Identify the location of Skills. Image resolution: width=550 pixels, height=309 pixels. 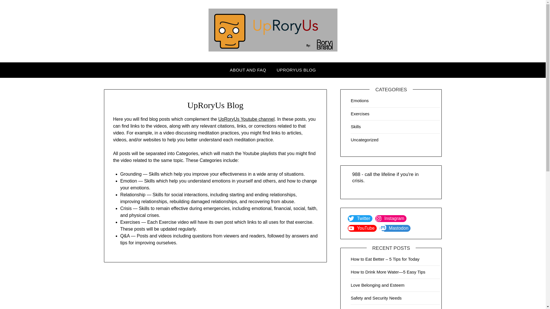
(356, 126).